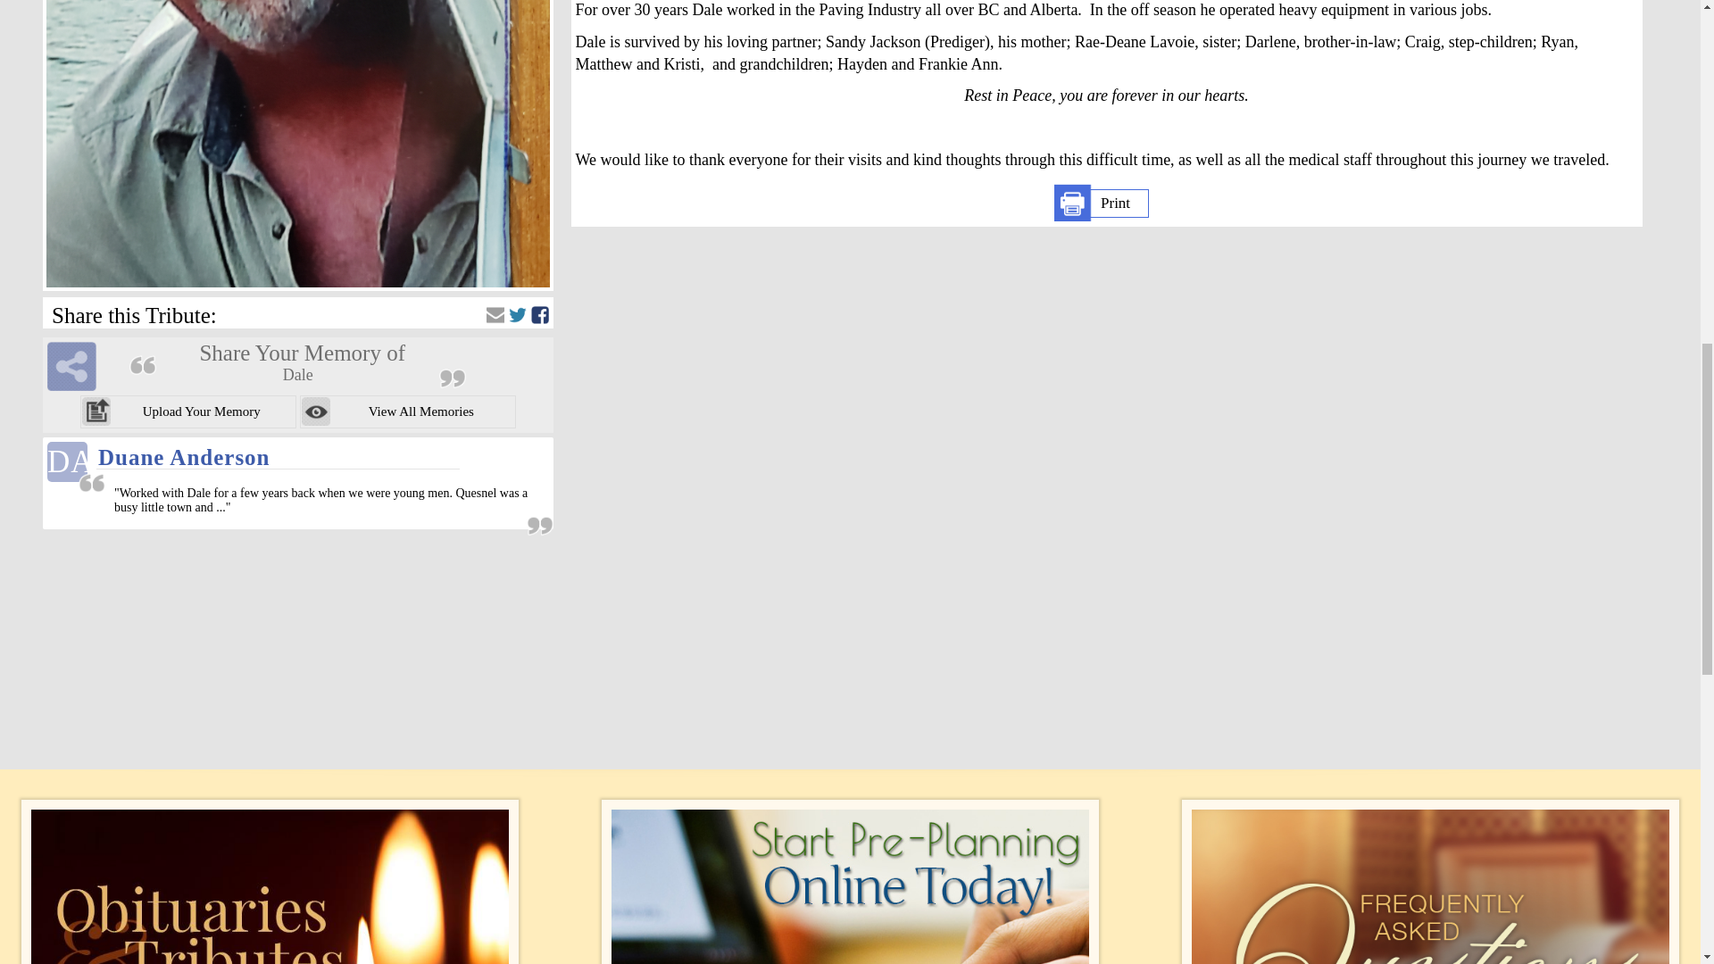 Image resolution: width=1714 pixels, height=964 pixels. I want to click on Print, so click(1102, 204).